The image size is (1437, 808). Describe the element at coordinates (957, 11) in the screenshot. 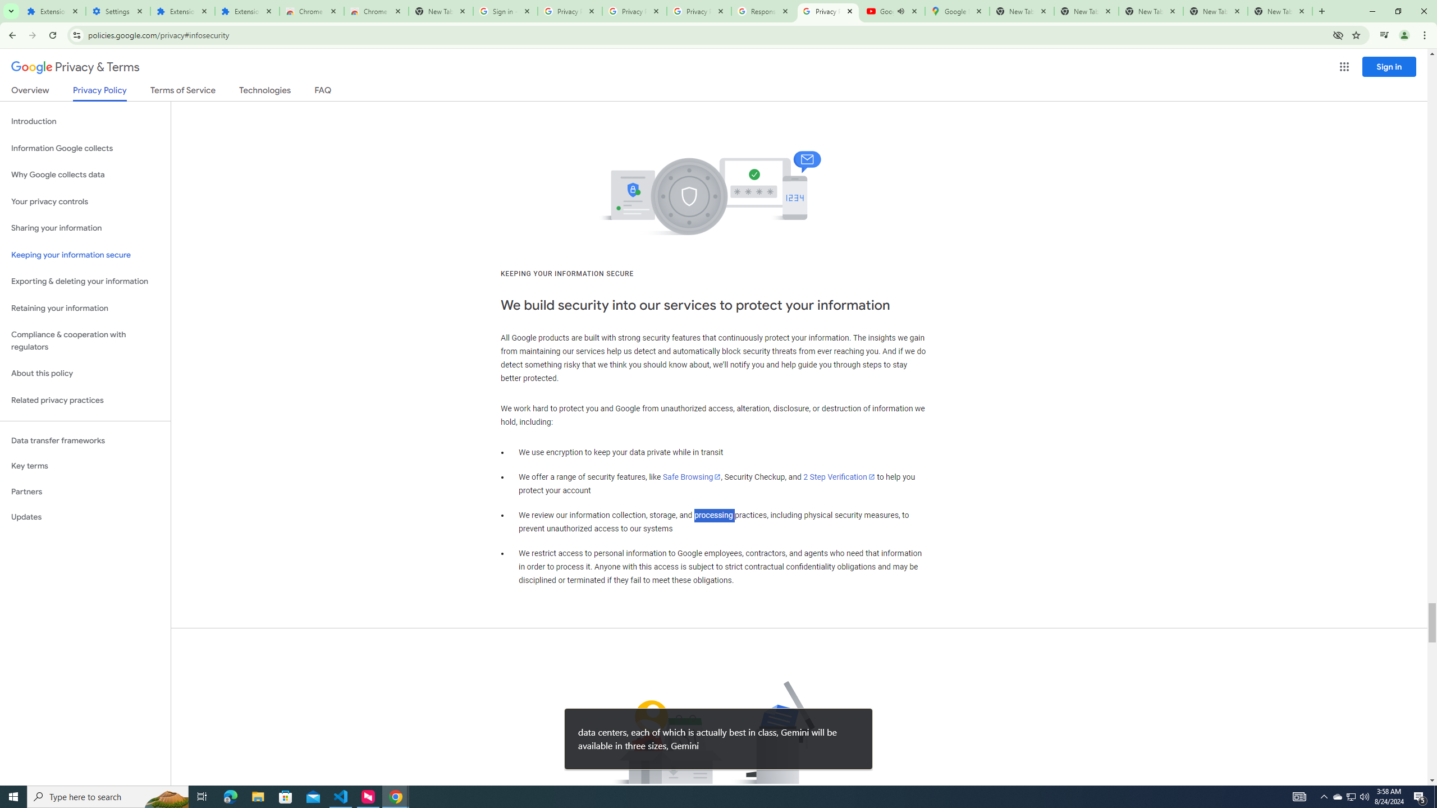

I see `Google Maps` at that location.